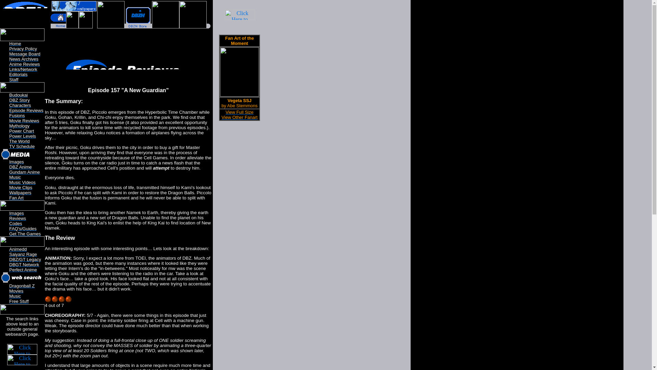 The height and width of the screenshot is (370, 657). What do you see at coordinates (20, 106) in the screenshot?
I see `Characters` at bounding box center [20, 106].